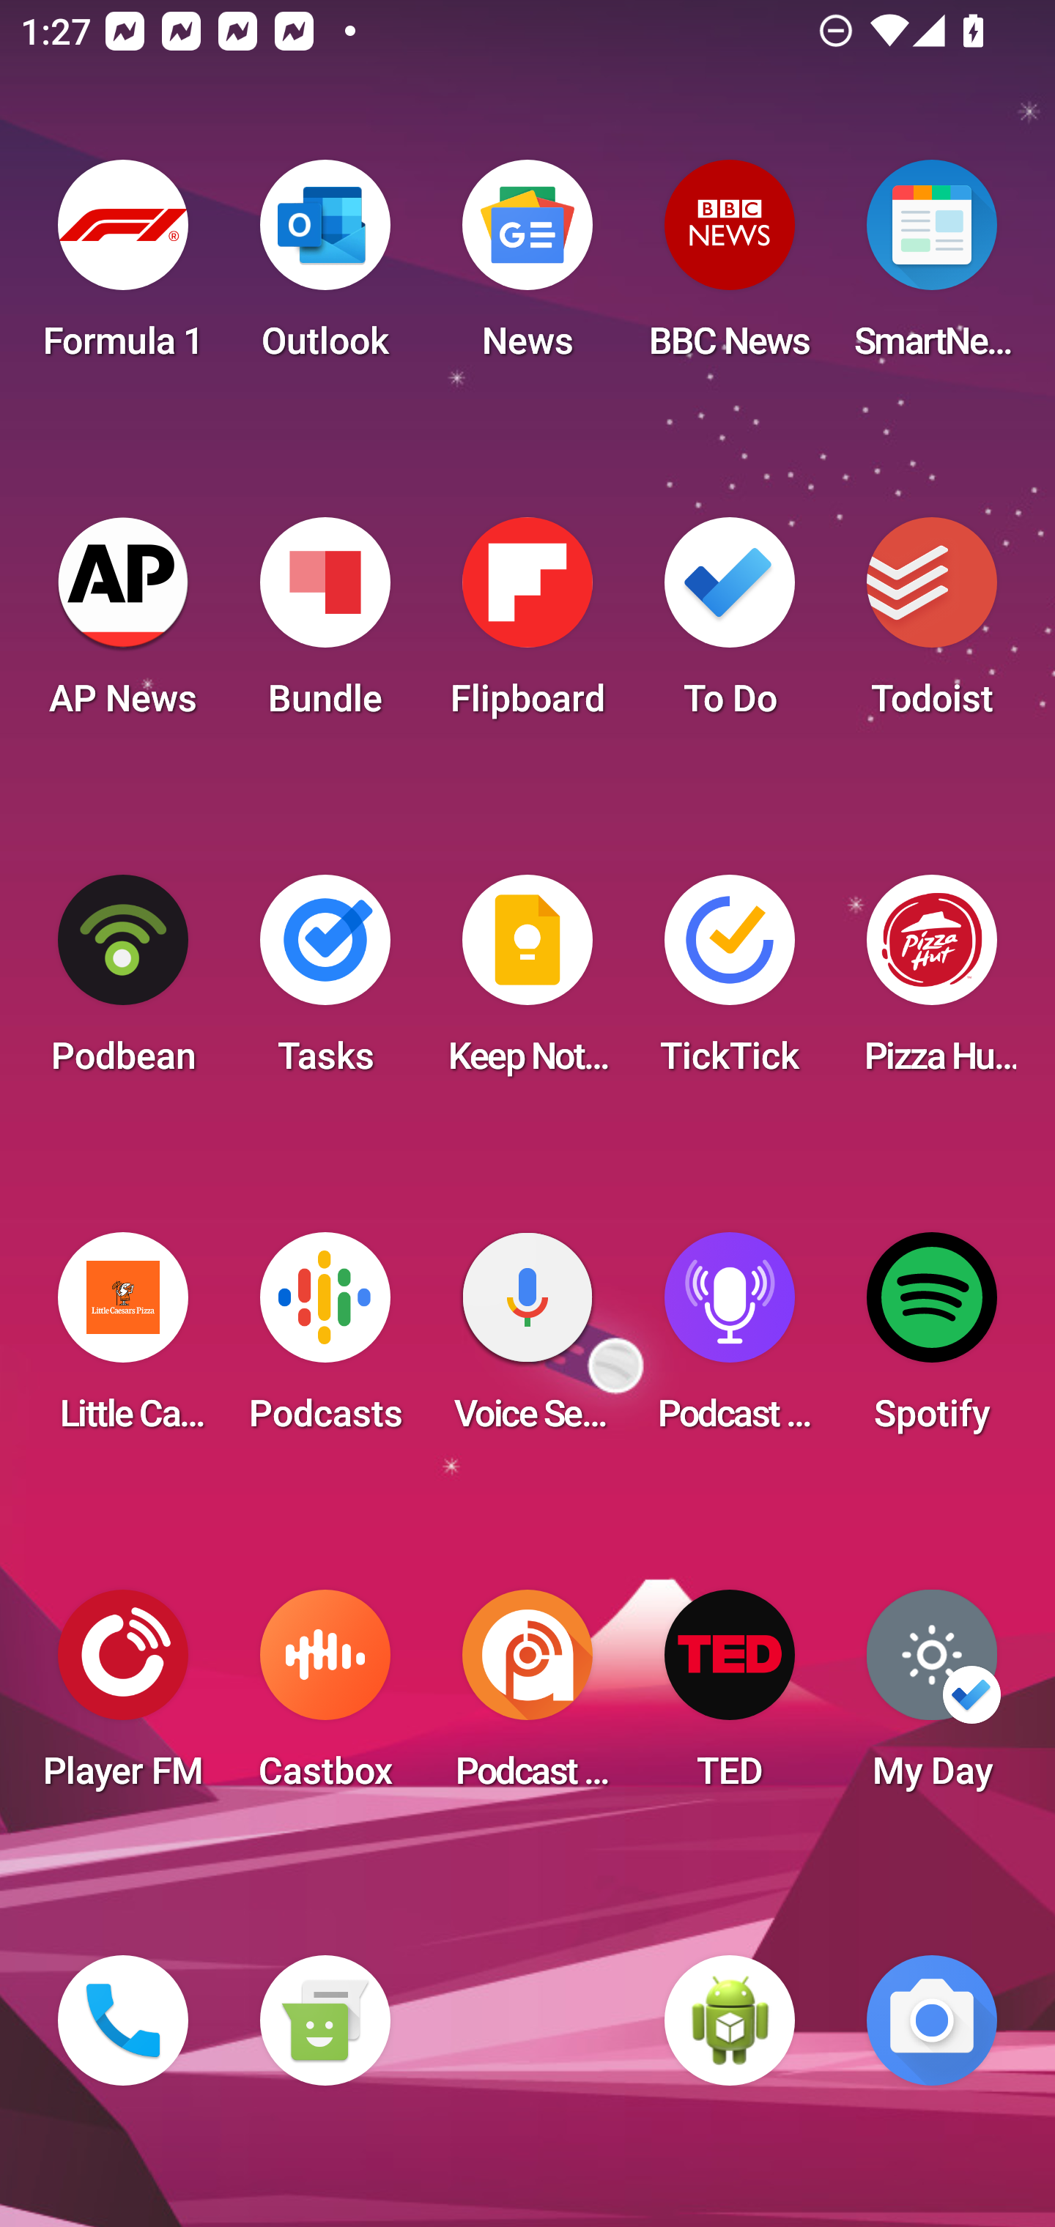 The width and height of the screenshot is (1055, 2227). Describe the element at coordinates (325, 626) in the screenshot. I see `Bundle` at that location.